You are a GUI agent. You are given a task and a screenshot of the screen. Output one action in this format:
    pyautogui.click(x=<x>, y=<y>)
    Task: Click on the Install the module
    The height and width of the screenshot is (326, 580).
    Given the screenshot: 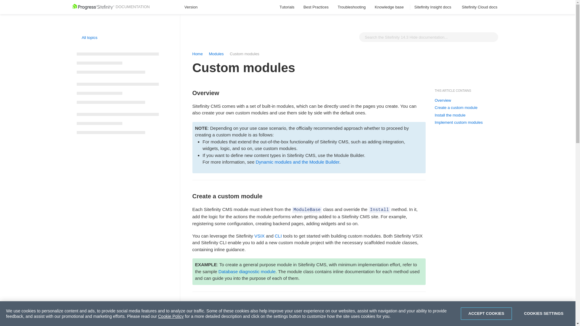 What is the action you would take?
    pyautogui.click(x=450, y=115)
    